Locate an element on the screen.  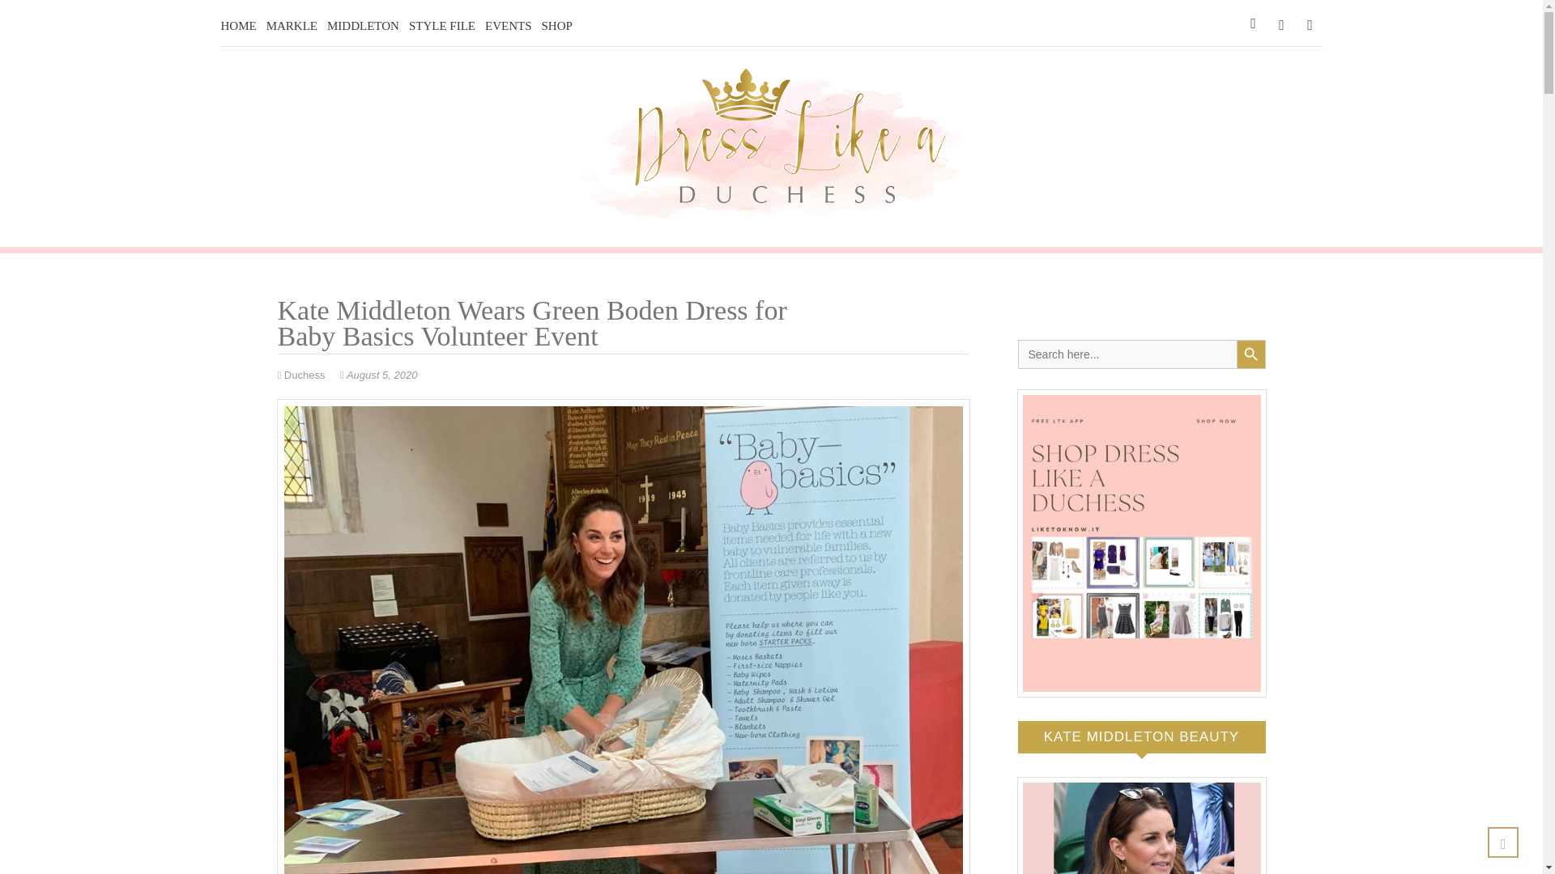
Duchess is located at coordinates (302, 374).